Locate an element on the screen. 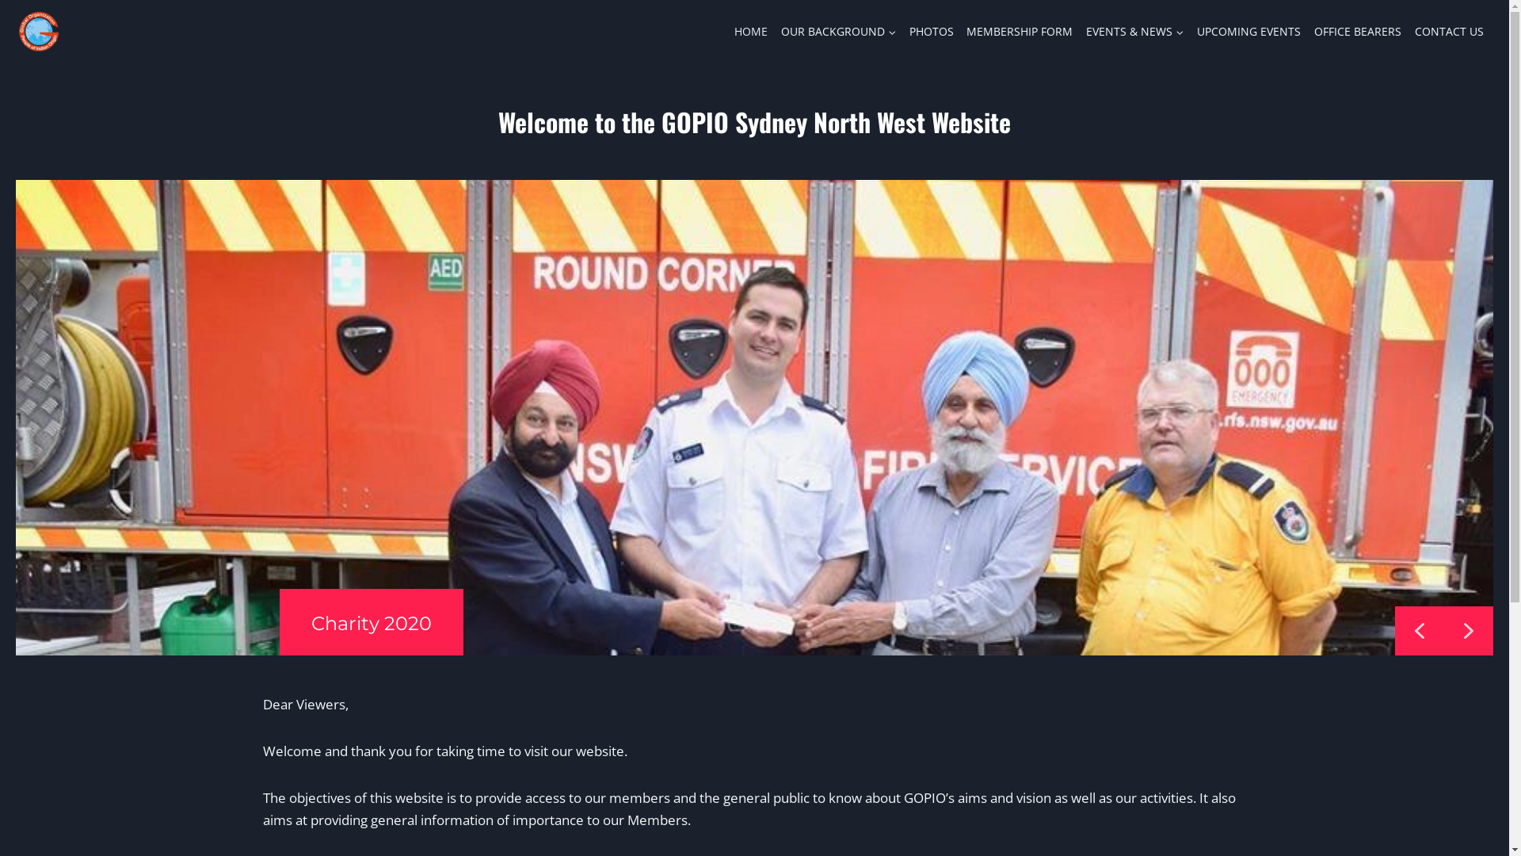  OUR BACKGROUND is located at coordinates (839, 32).